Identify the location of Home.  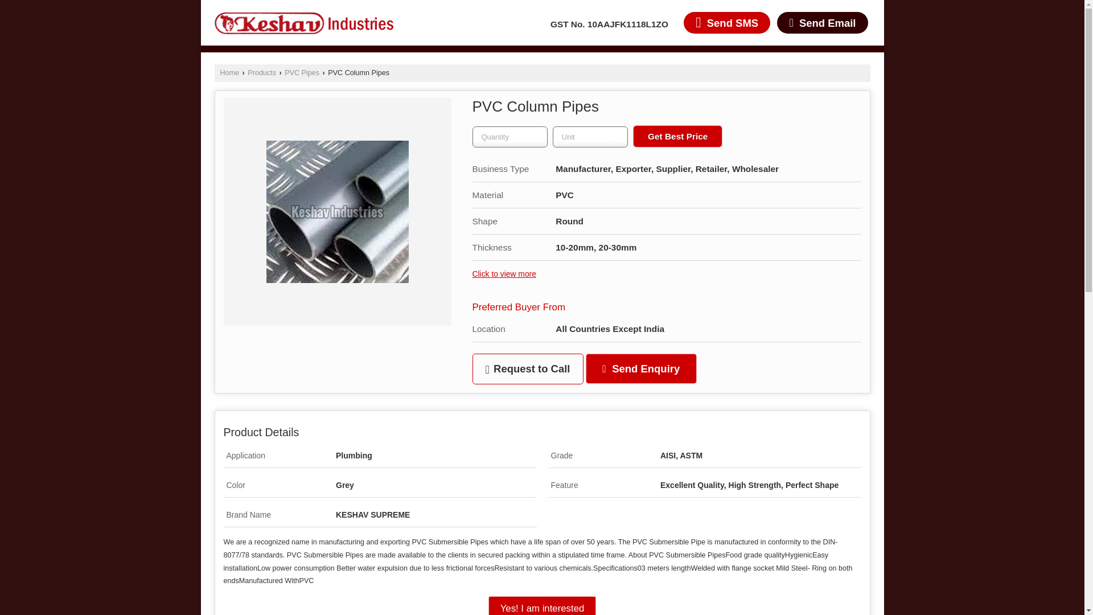
(229, 73).